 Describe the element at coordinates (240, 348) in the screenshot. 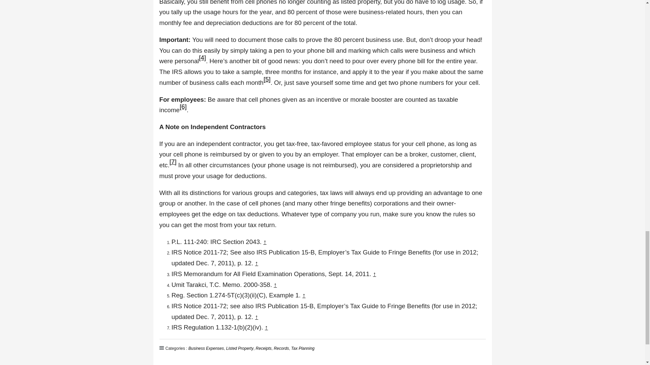

I see `Listed Property` at that location.